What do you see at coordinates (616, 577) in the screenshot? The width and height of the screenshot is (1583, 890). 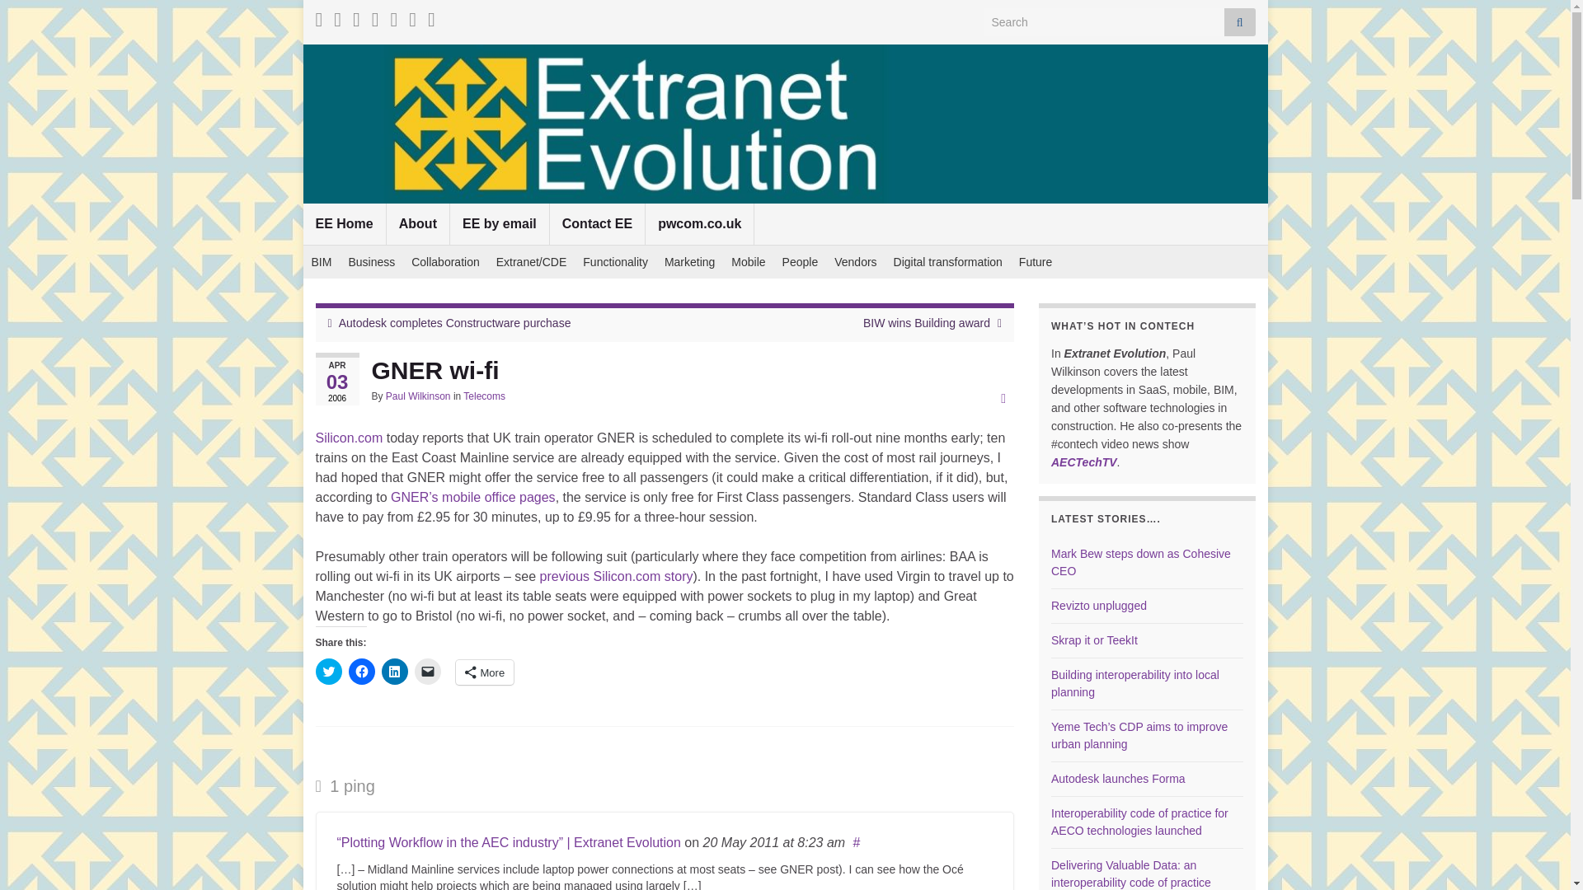 I see `previous Silicon.com story` at bounding box center [616, 577].